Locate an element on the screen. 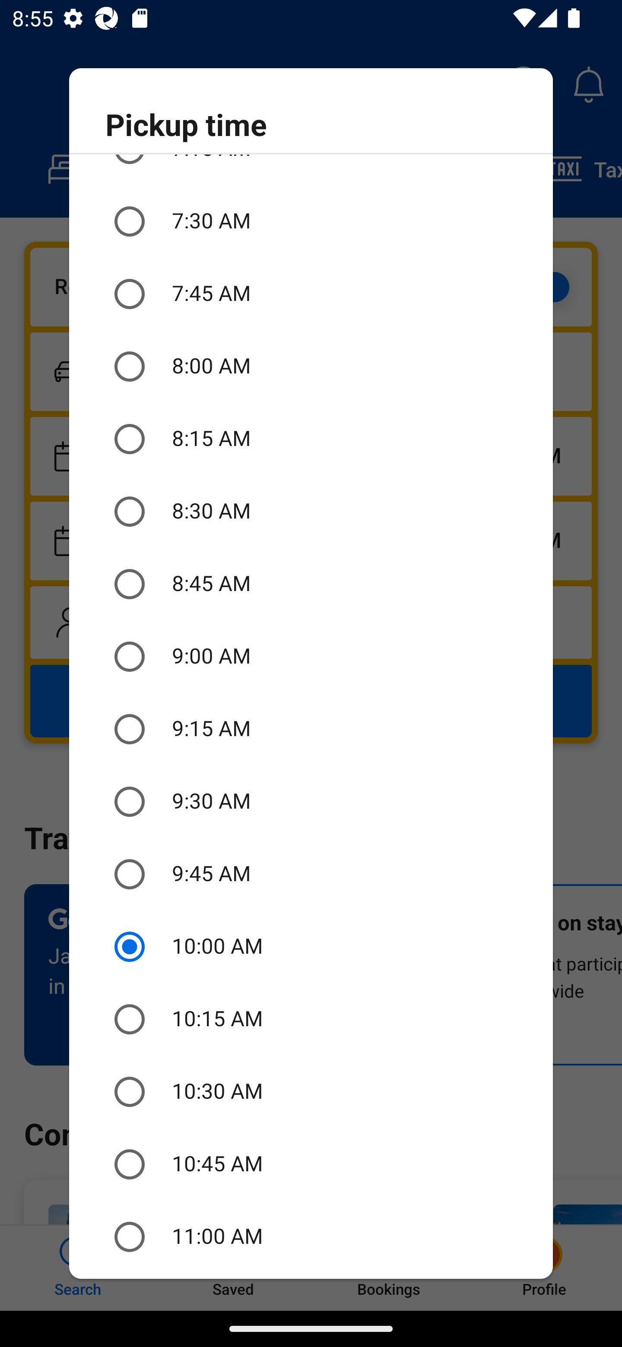 The height and width of the screenshot is (1347, 622). 9:00 AM is located at coordinates (311, 656).